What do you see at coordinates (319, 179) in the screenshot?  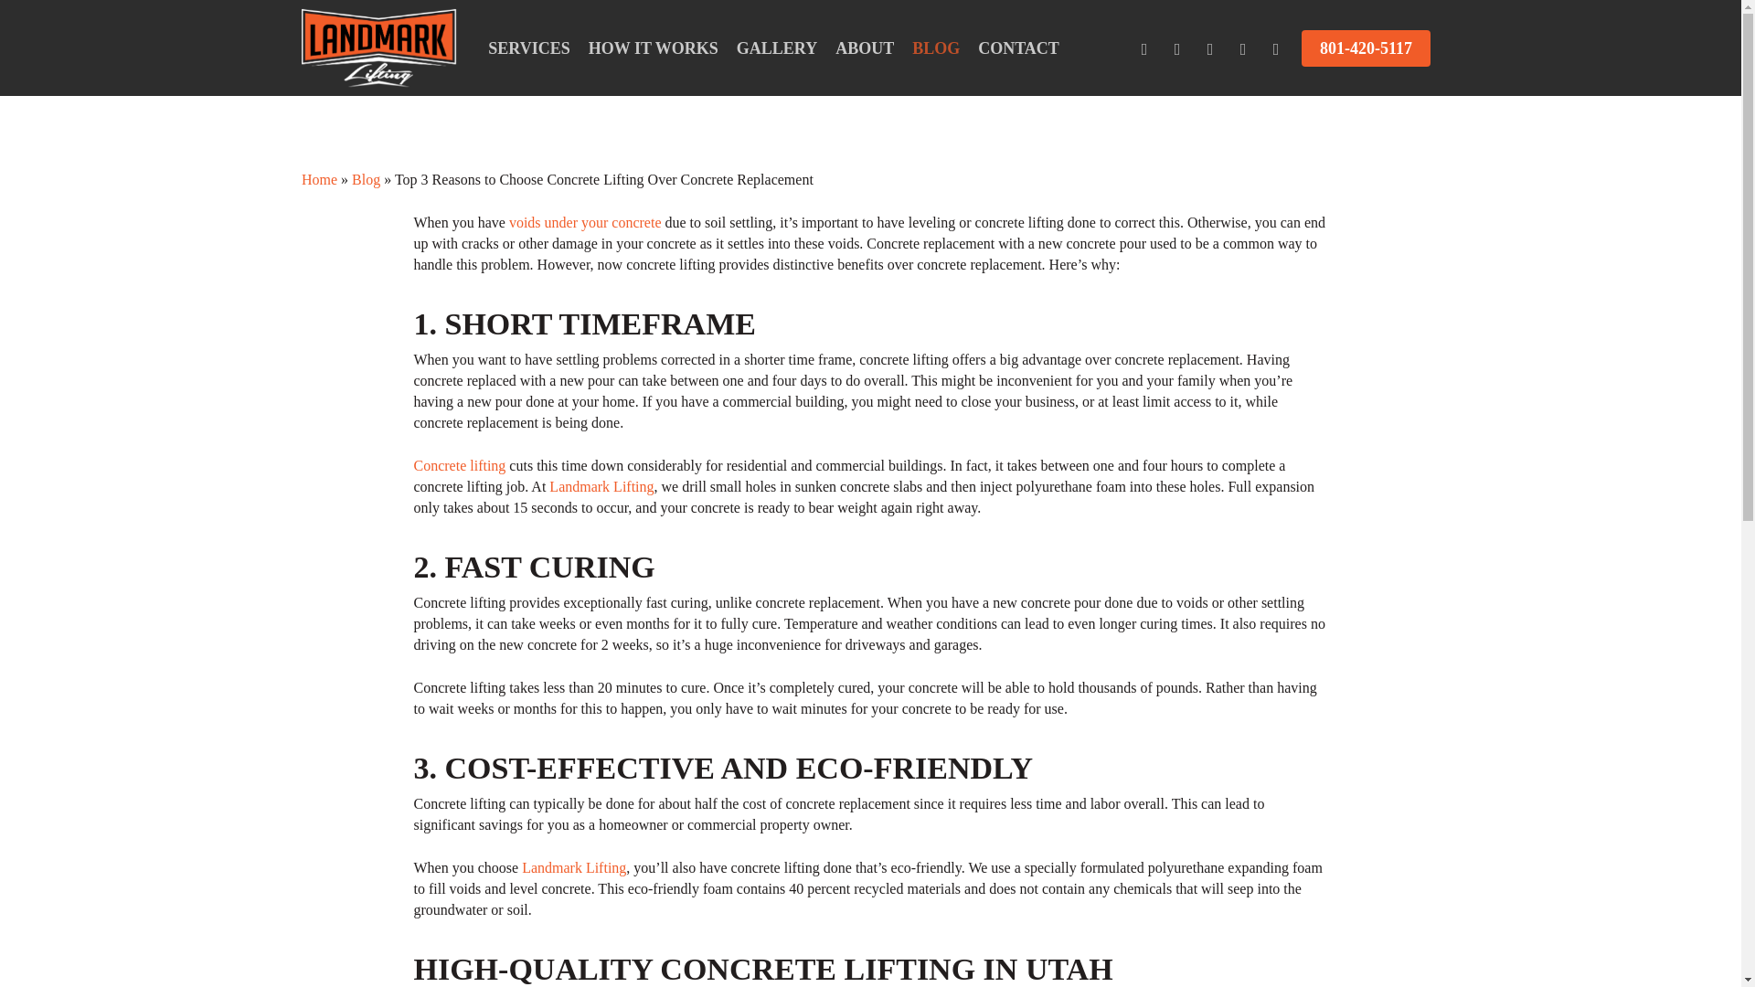 I see `Home` at bounding box center [319, 179].